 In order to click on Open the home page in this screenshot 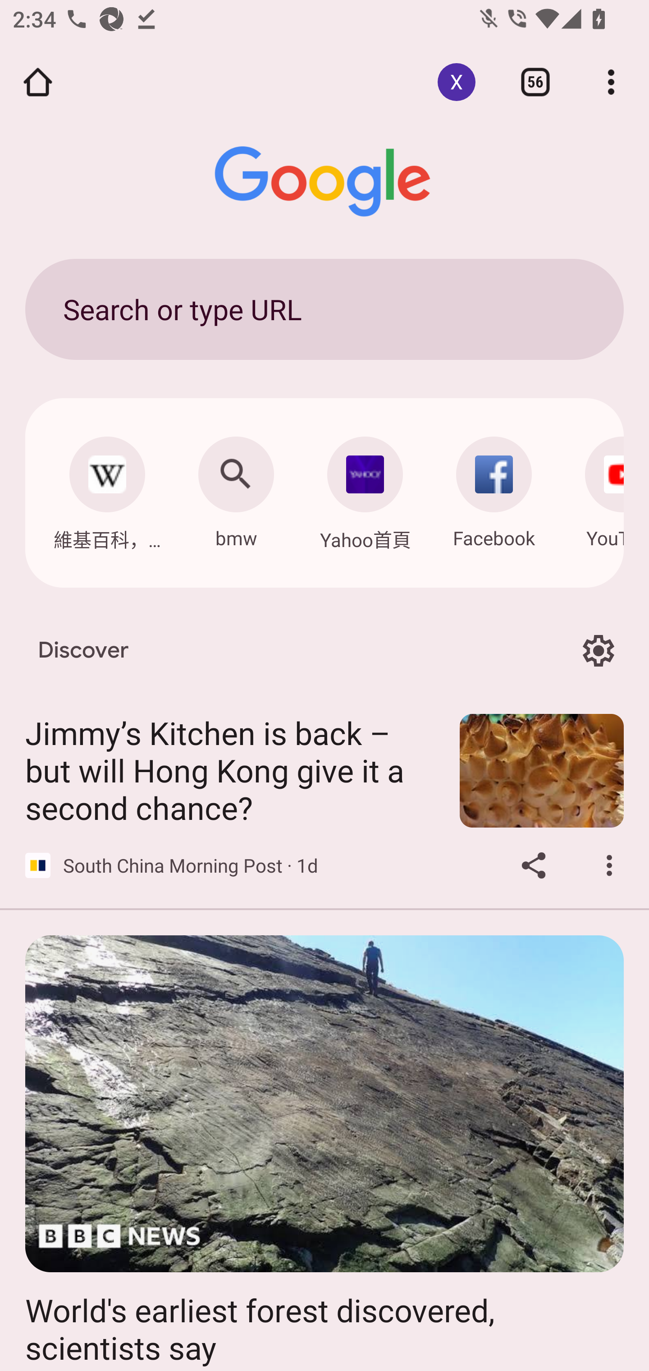, I will do `click(38, 82)`.